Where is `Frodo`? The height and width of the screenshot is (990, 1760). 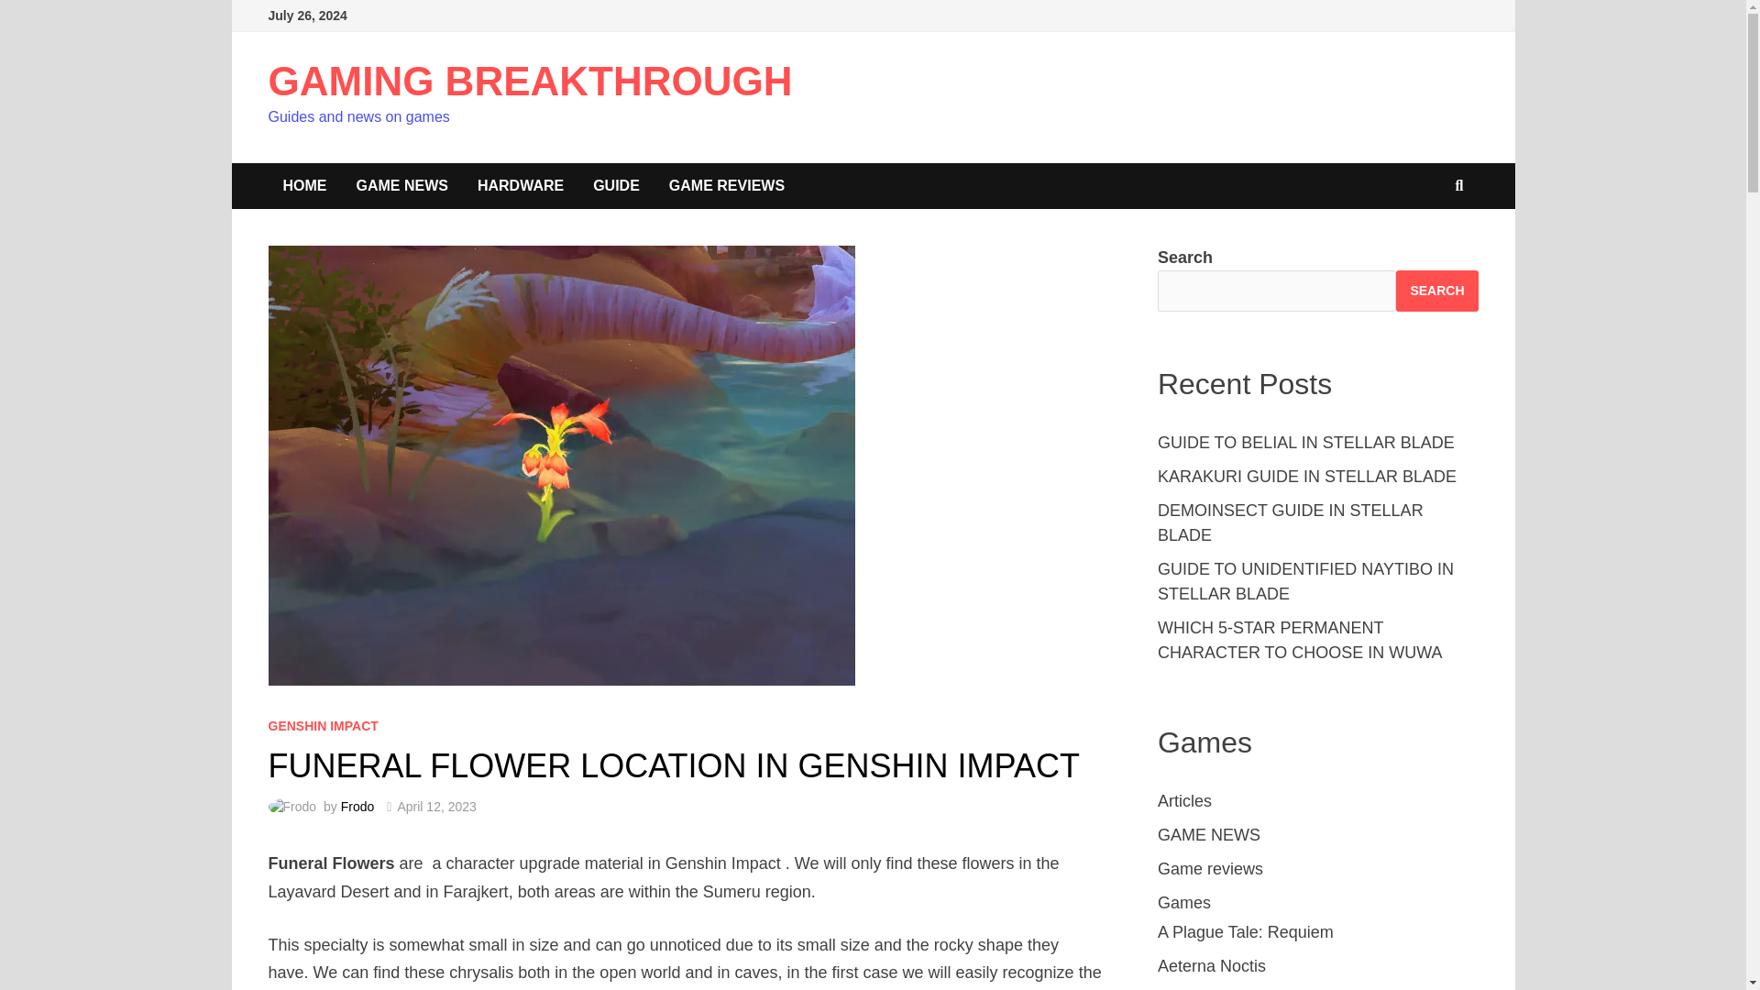
Frodo is located at coordinates (357, 806).